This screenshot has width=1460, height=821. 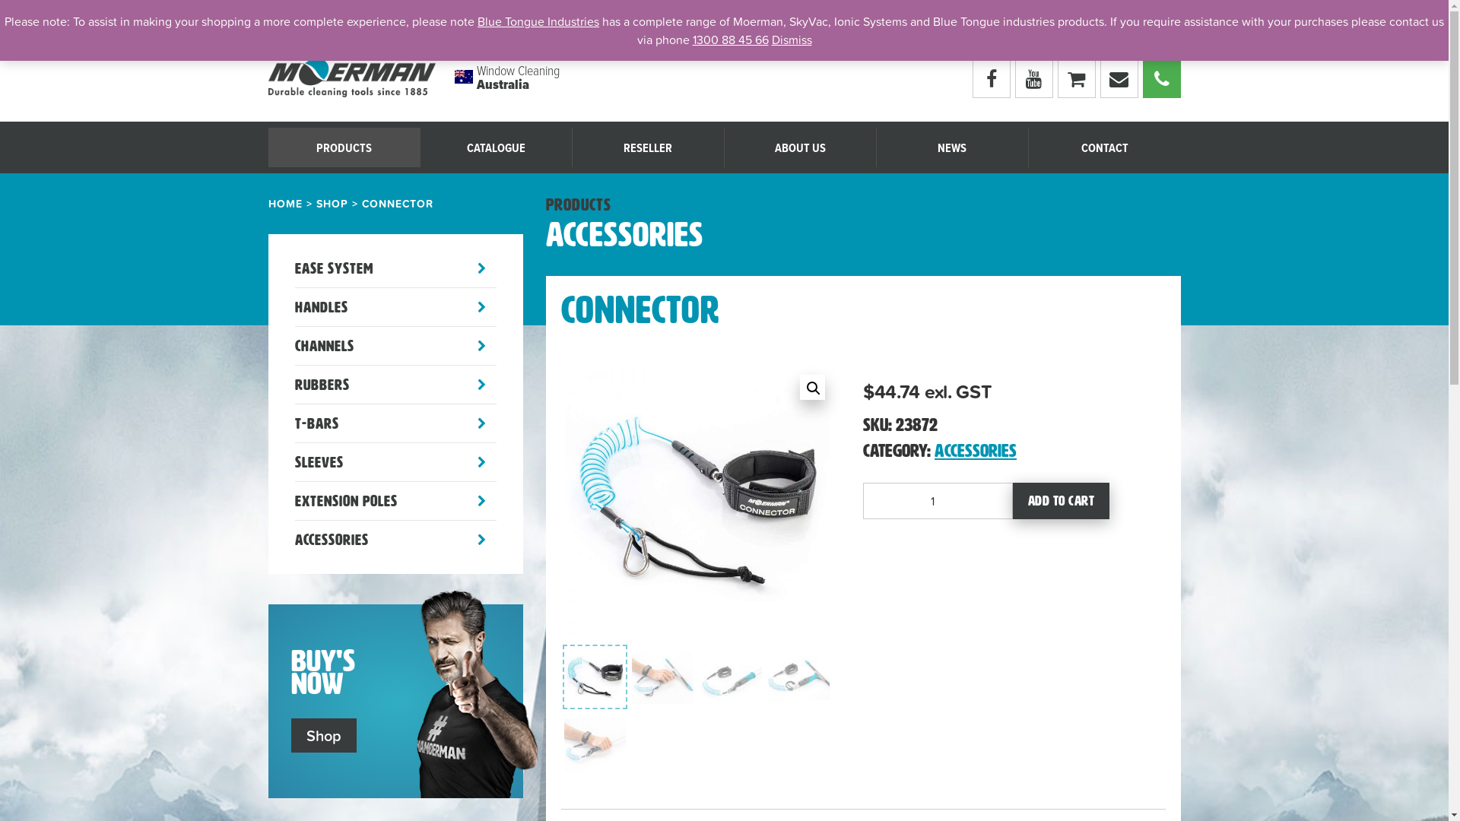 I want to click on MY ACCOUNT, so click(x=1154, y=19).